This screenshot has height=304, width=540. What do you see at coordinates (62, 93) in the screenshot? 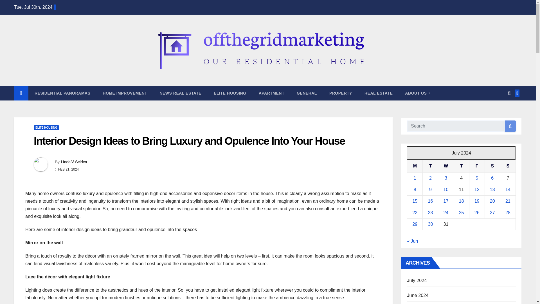
I see `RESIDENTIAL PANORAMAS` at bounding box center [62, 93].